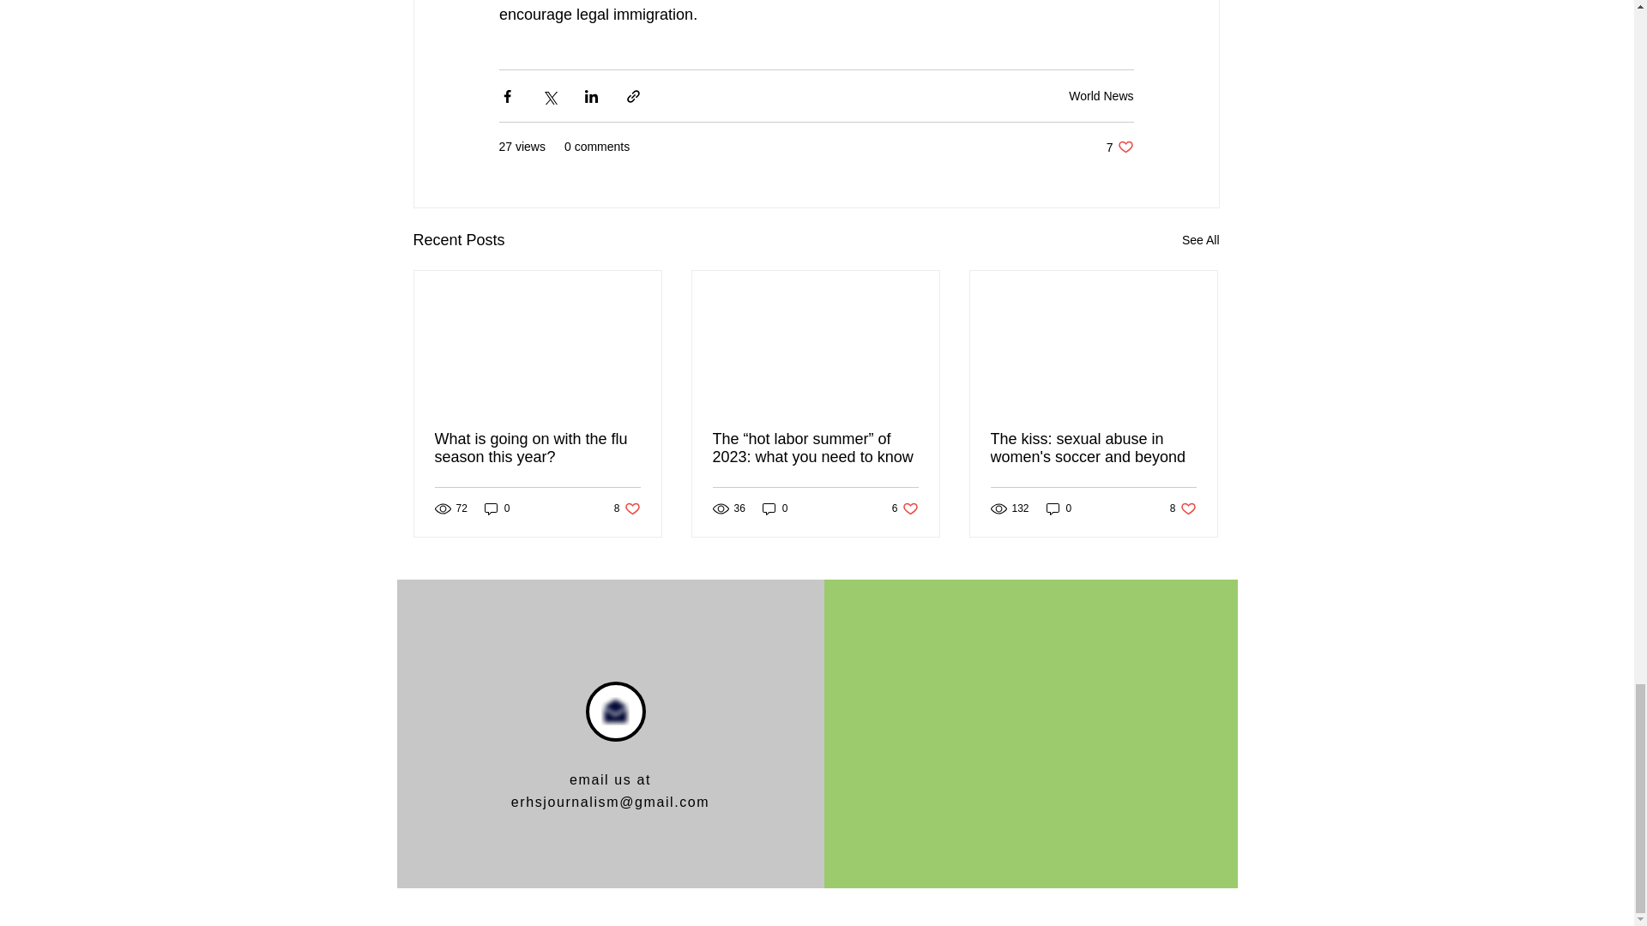  Describe the element at coordinates (627, 508) in the screenshot. I see `The kiss: sexual abuse in women's soccer and beyond` at that location.